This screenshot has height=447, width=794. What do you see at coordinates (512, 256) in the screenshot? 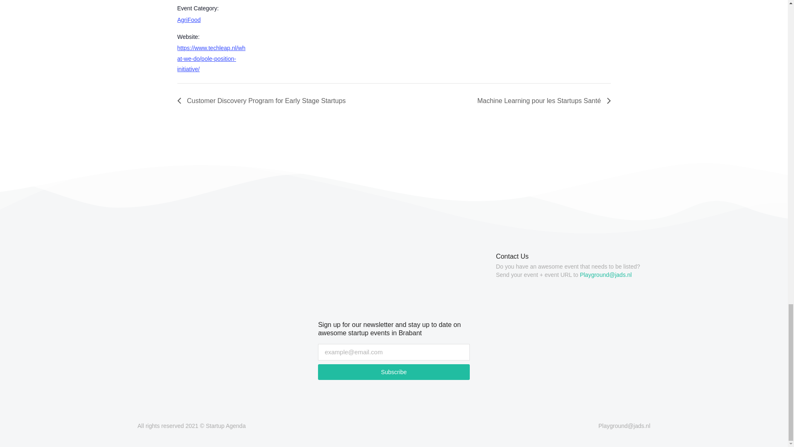
I see `Contact Us` at bounding box center [512, 256].